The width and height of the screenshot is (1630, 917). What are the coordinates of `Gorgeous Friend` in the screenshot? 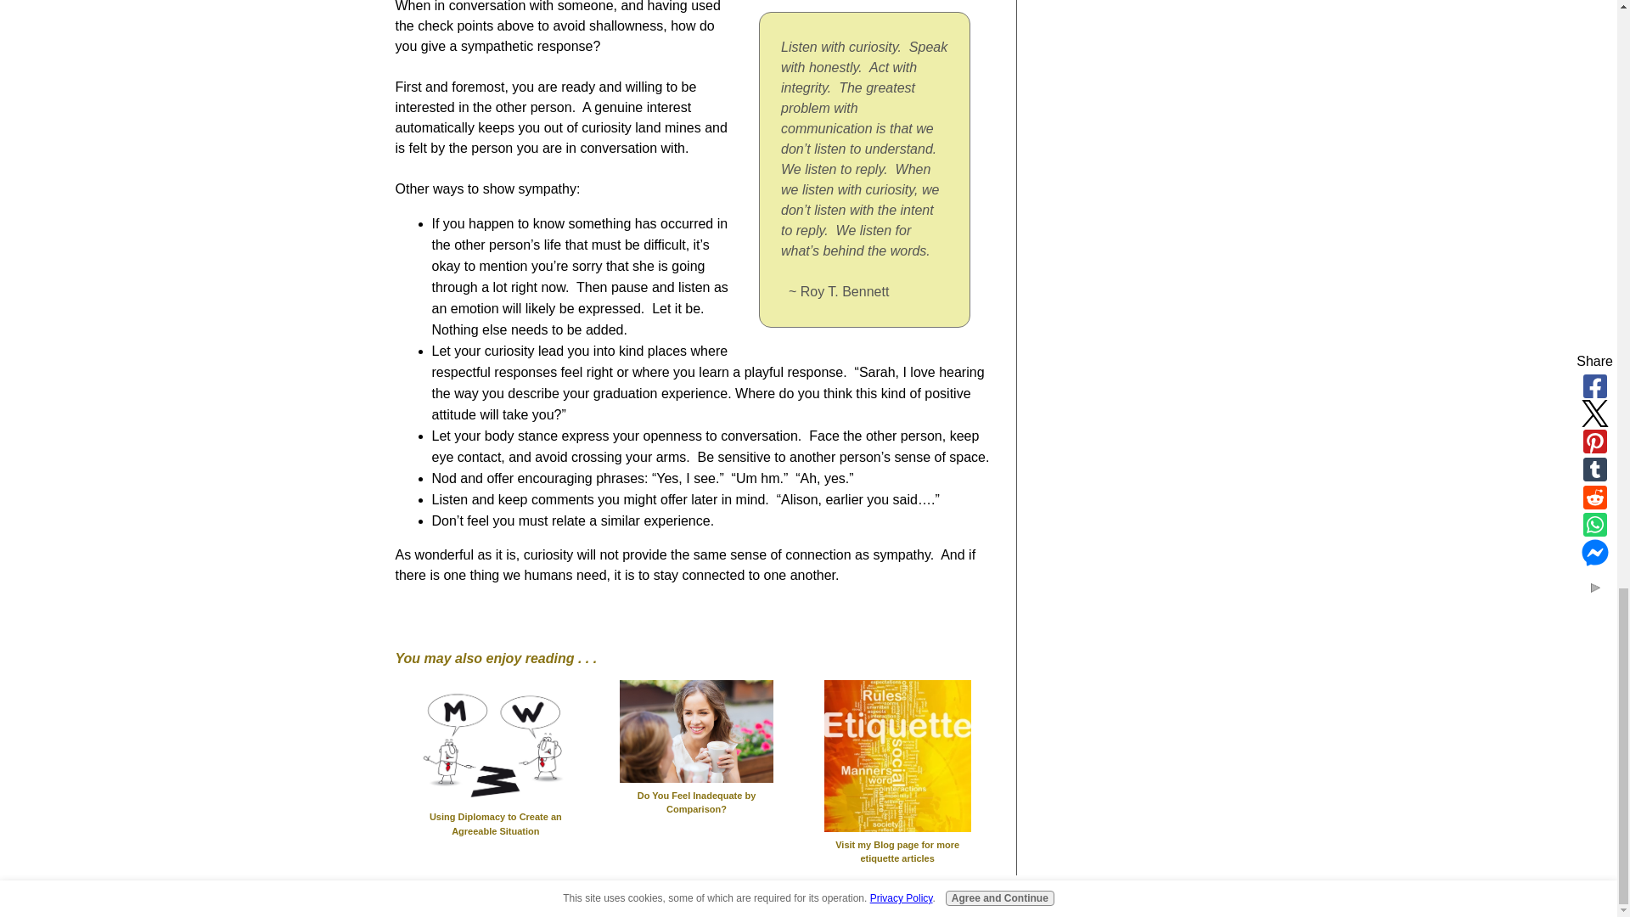 It's located at (696, 732).